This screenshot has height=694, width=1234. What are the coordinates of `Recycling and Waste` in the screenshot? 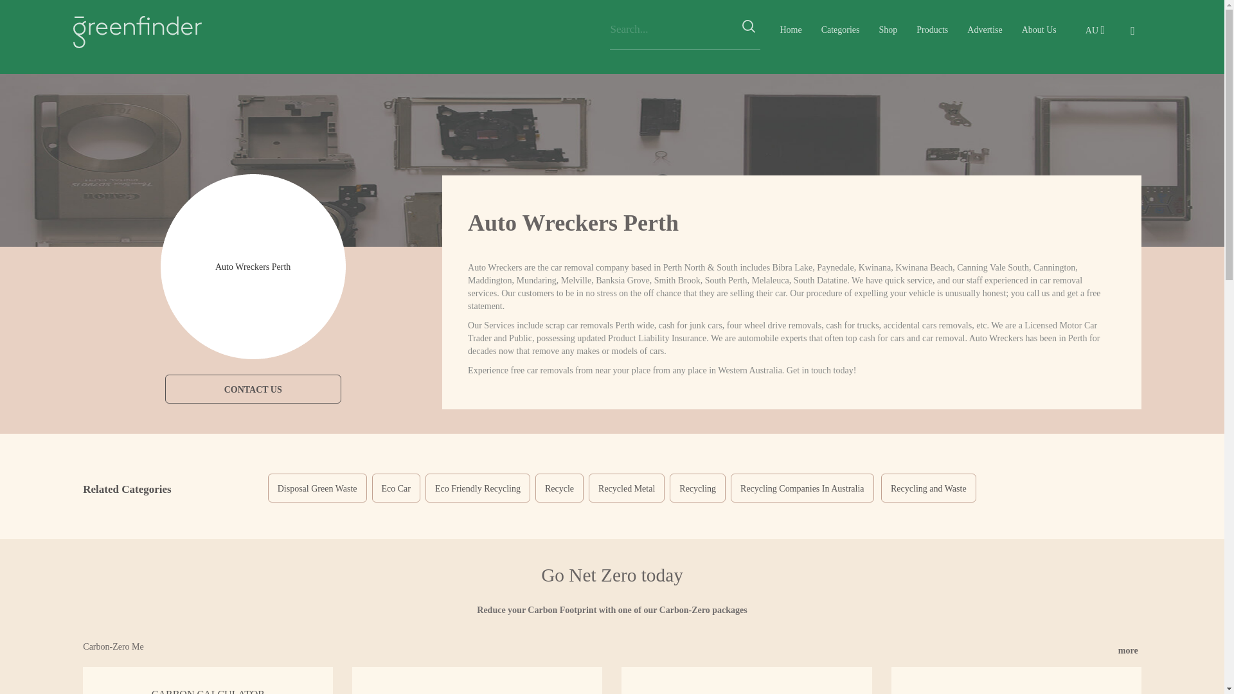 It's located at (928, 487).